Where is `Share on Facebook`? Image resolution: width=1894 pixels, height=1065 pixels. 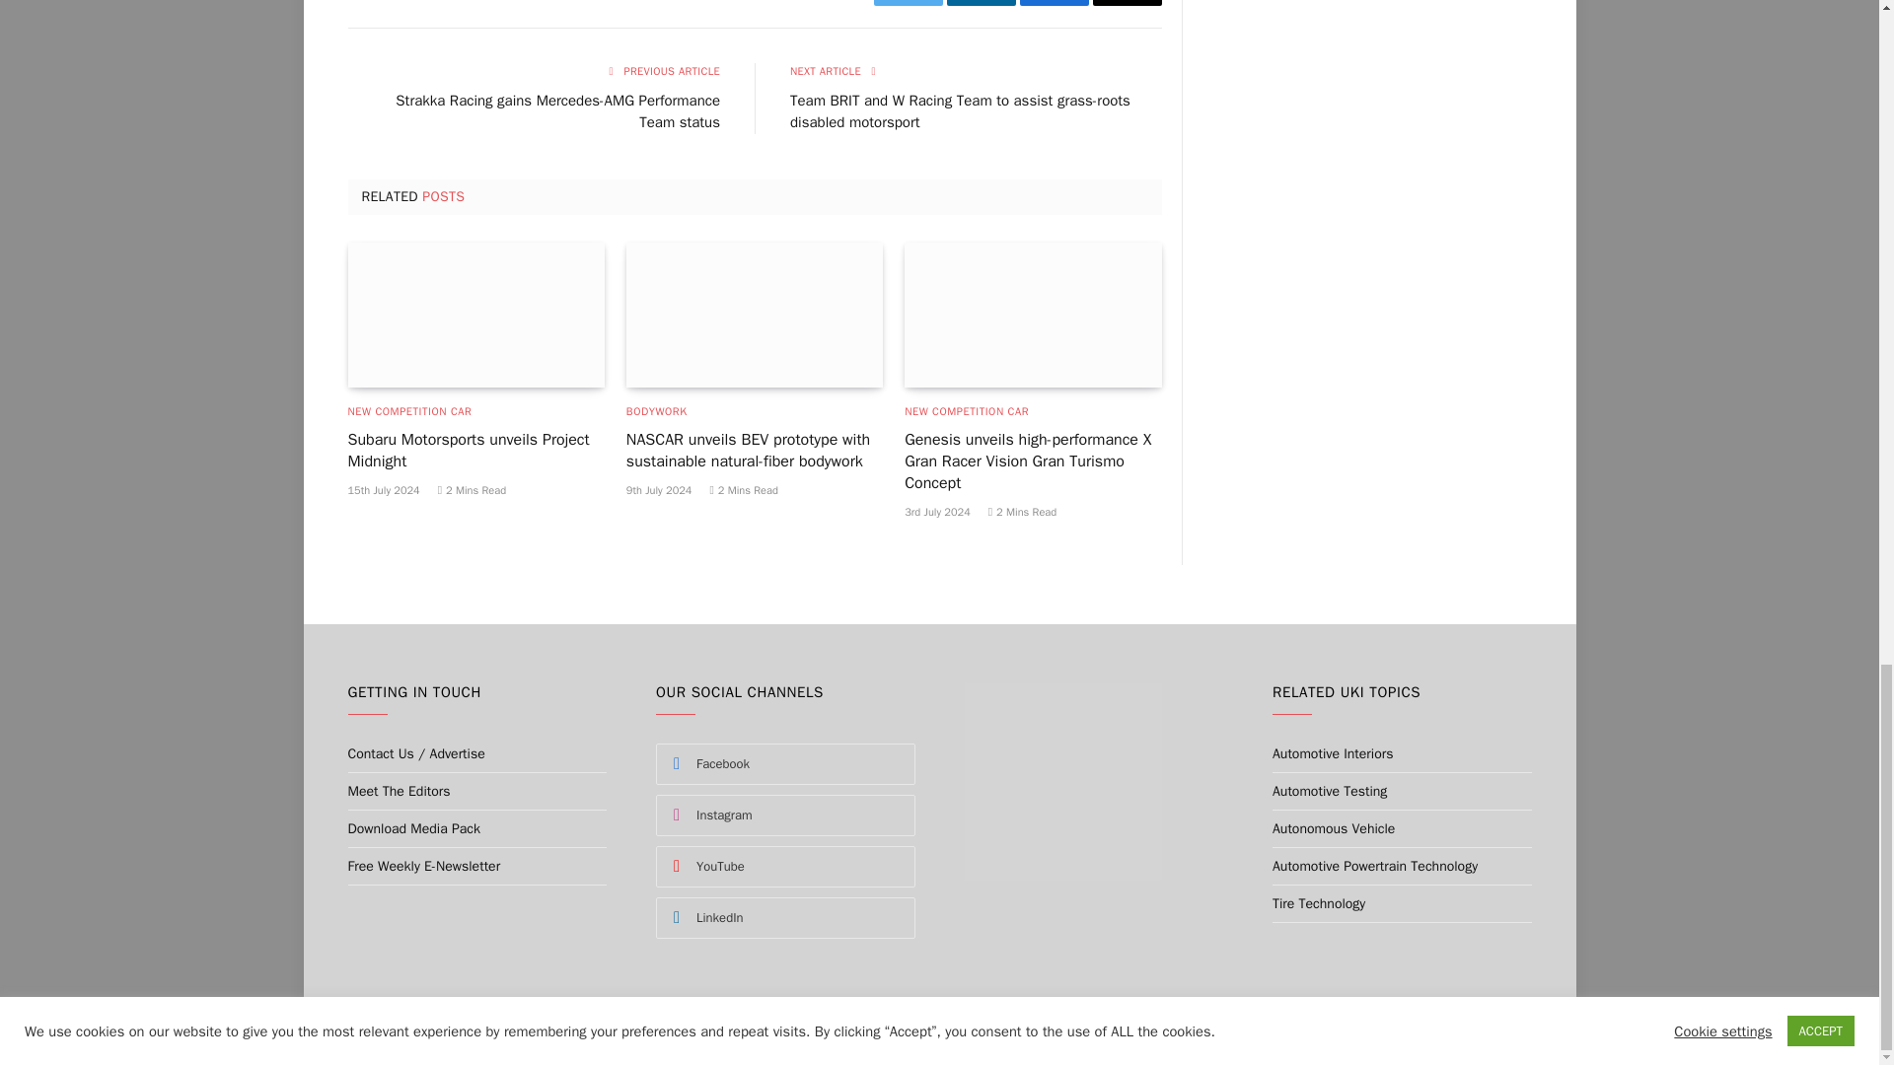 Share on Facebook is located at coordinates (1055, 3).